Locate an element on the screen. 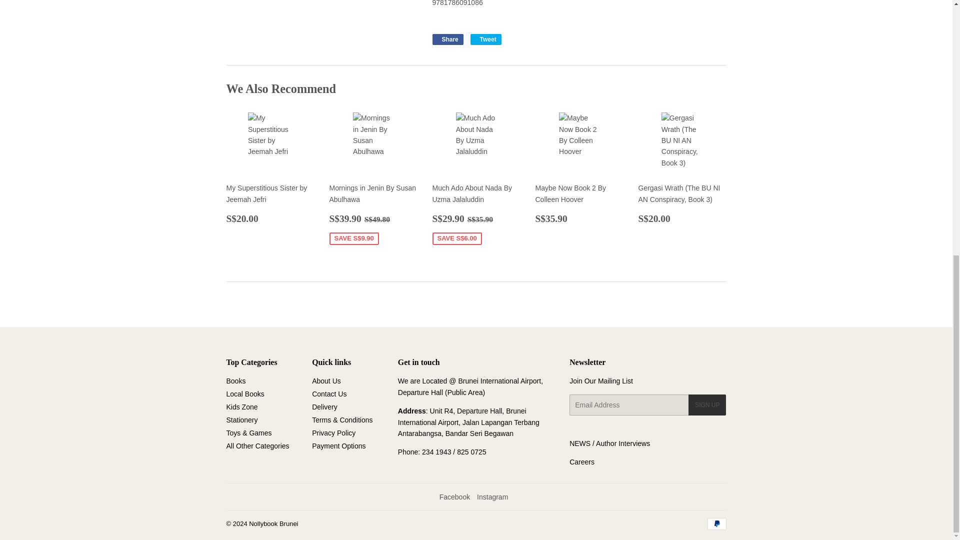  Tweet on Twitter is located at coordinates (485, 39).